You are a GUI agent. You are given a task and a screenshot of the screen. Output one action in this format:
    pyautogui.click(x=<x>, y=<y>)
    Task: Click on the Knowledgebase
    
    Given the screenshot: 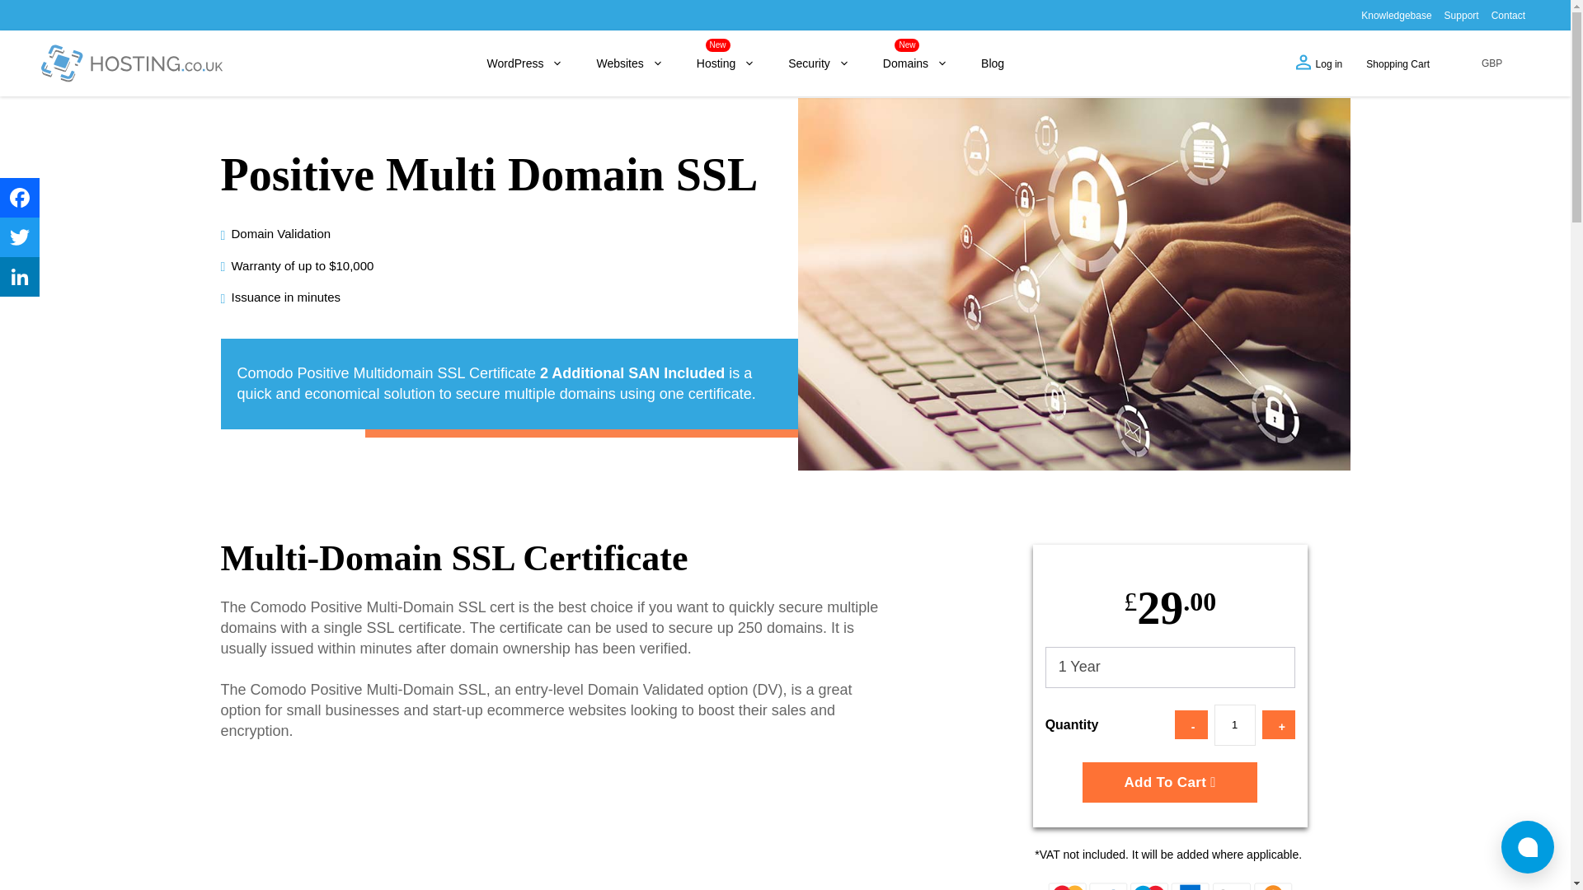 What is the action you would take?
    pyautogui.click(x=1396, y=15)
    